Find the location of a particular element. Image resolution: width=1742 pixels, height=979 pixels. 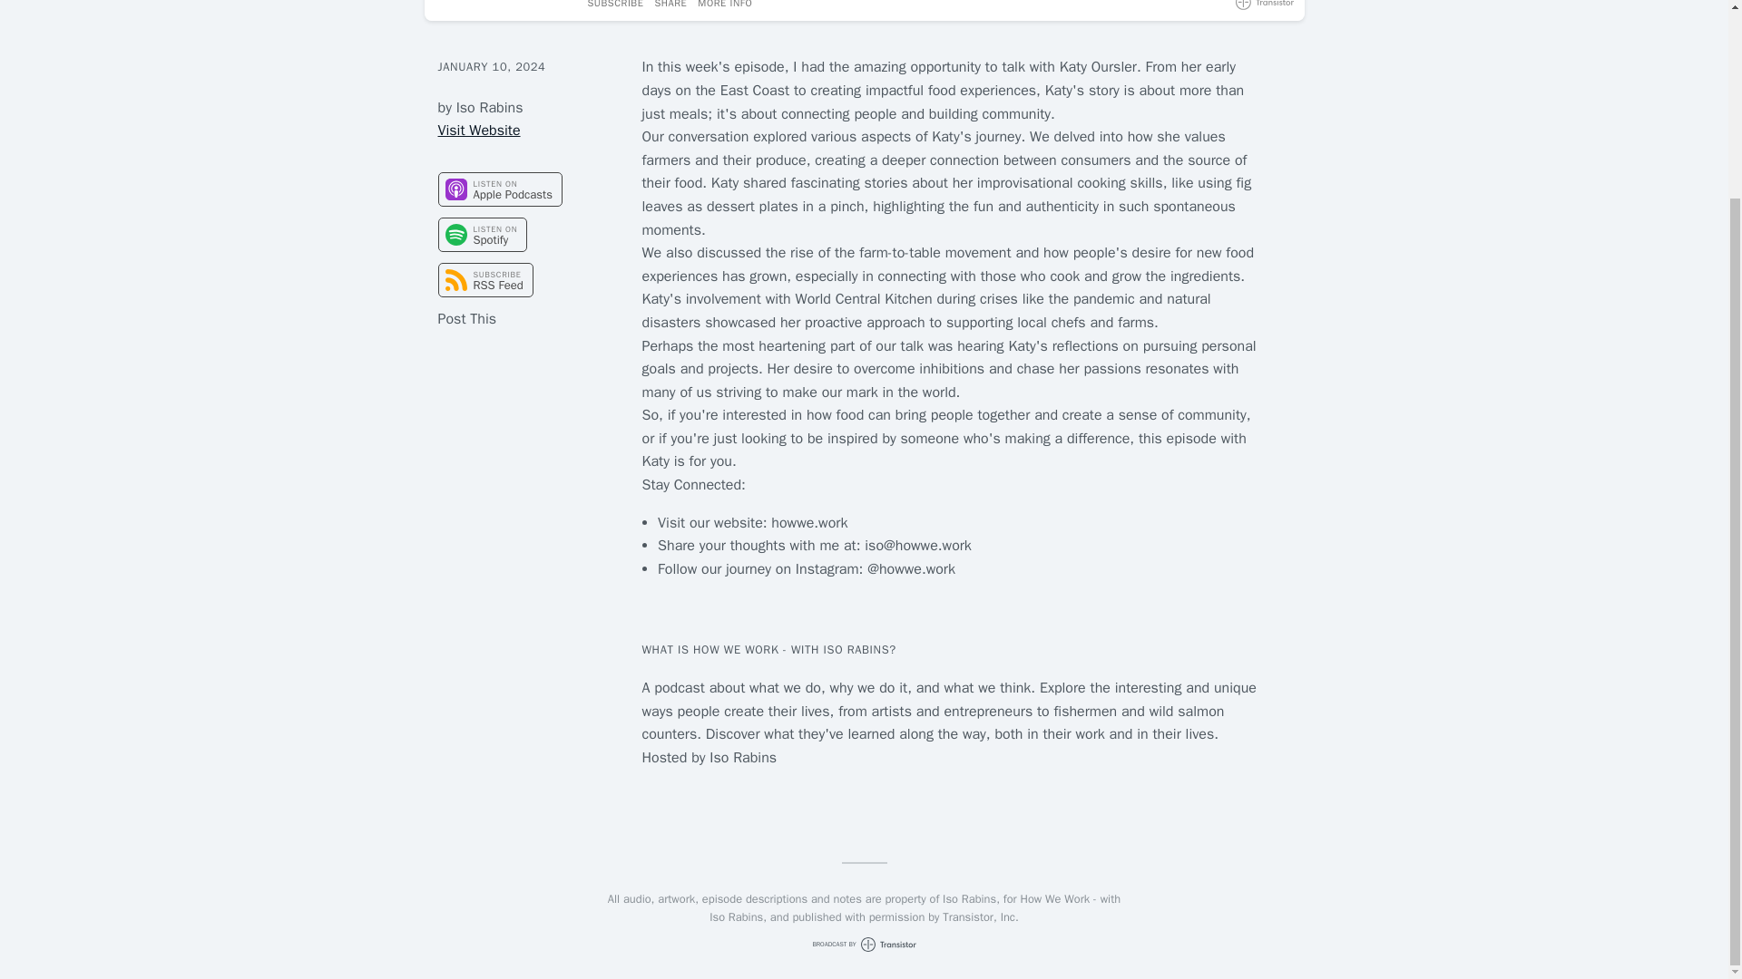

SHARE is located at coordinates (670, 5).